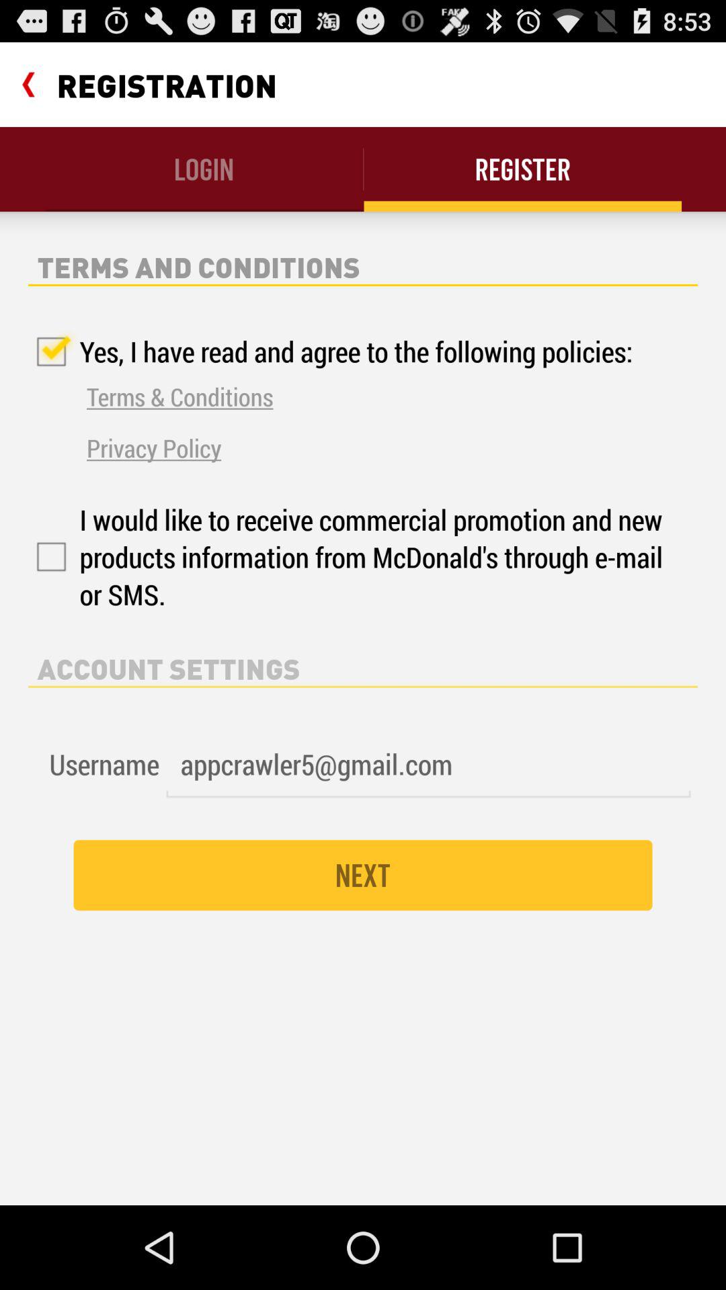  I want to click on turn on the yes i have item, so click(331, 351).